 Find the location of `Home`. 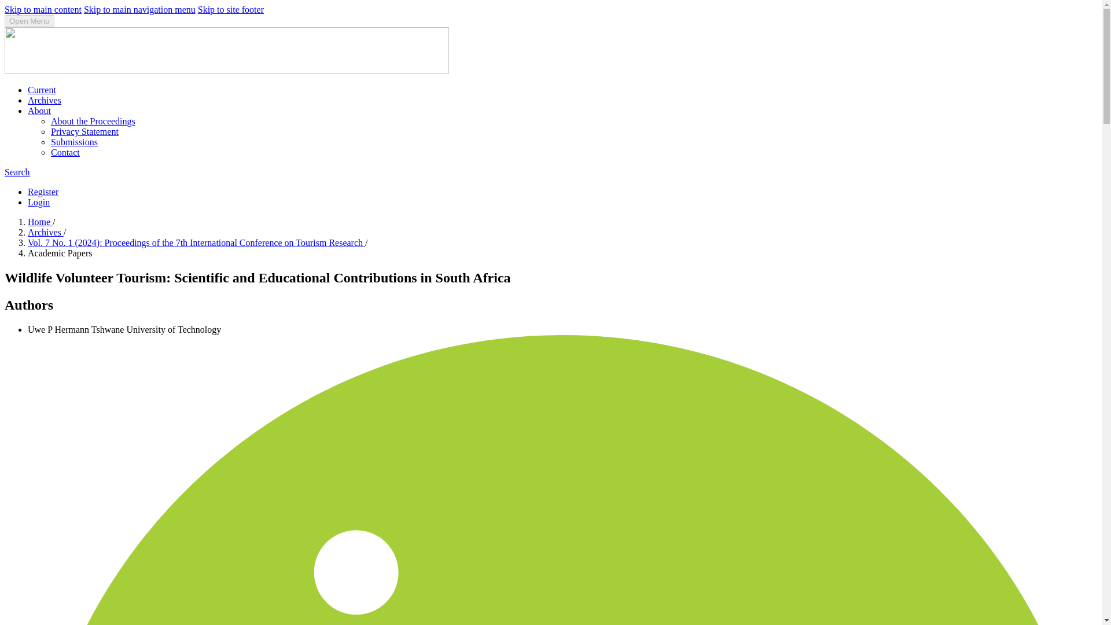

Home is located at coordinates (40, 222).